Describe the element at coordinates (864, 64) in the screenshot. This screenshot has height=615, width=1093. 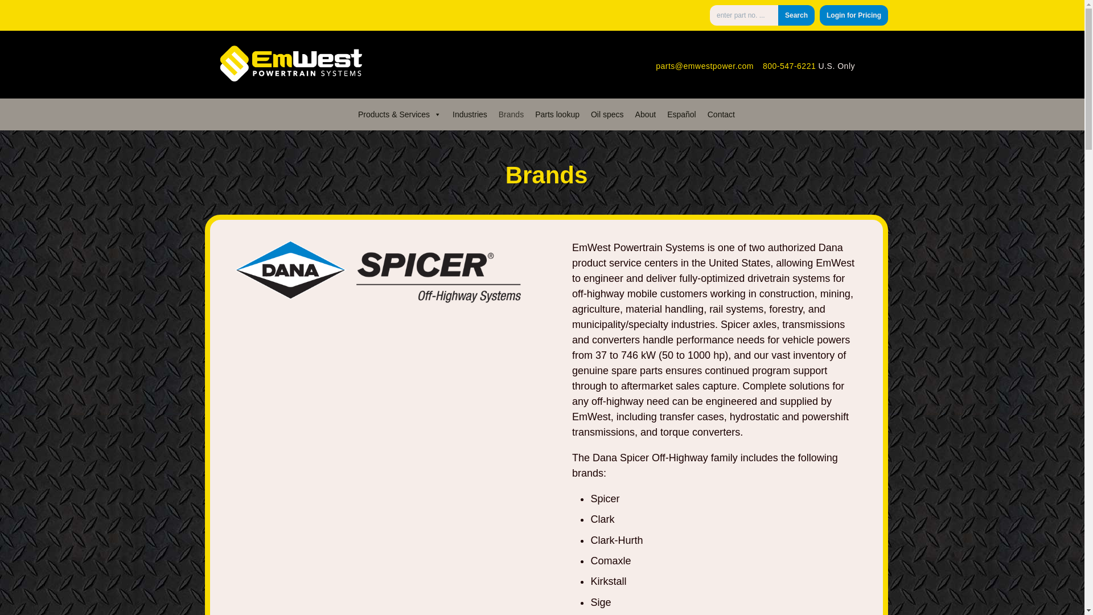
I see `Facebook` at that location.